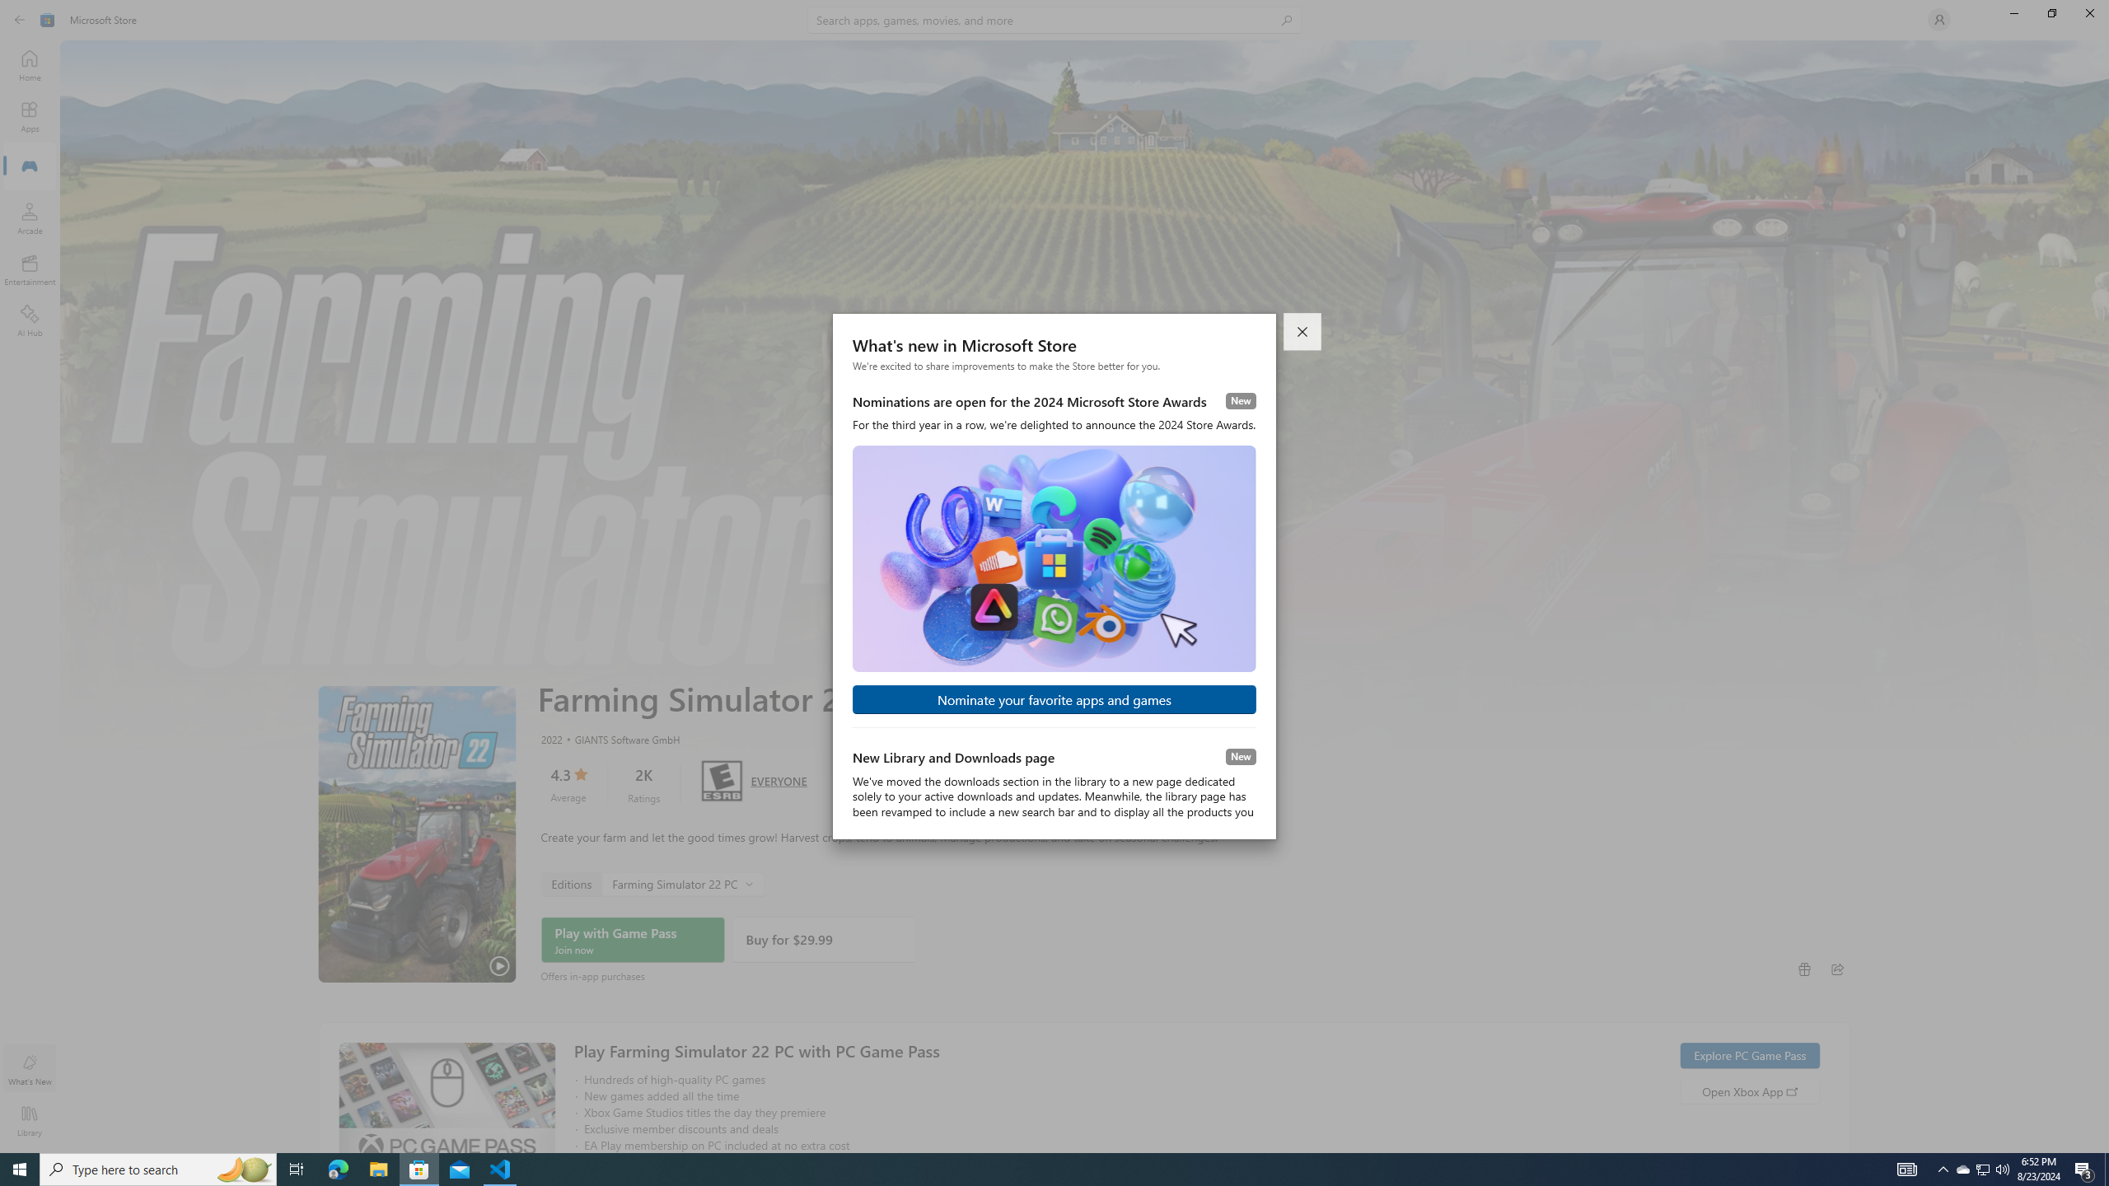 The height and width of the screenshot is (1186, 2109). What do you see at coordinates (20, 20) in the screenshot?
I see `Back` at bounding box center [20, 20].